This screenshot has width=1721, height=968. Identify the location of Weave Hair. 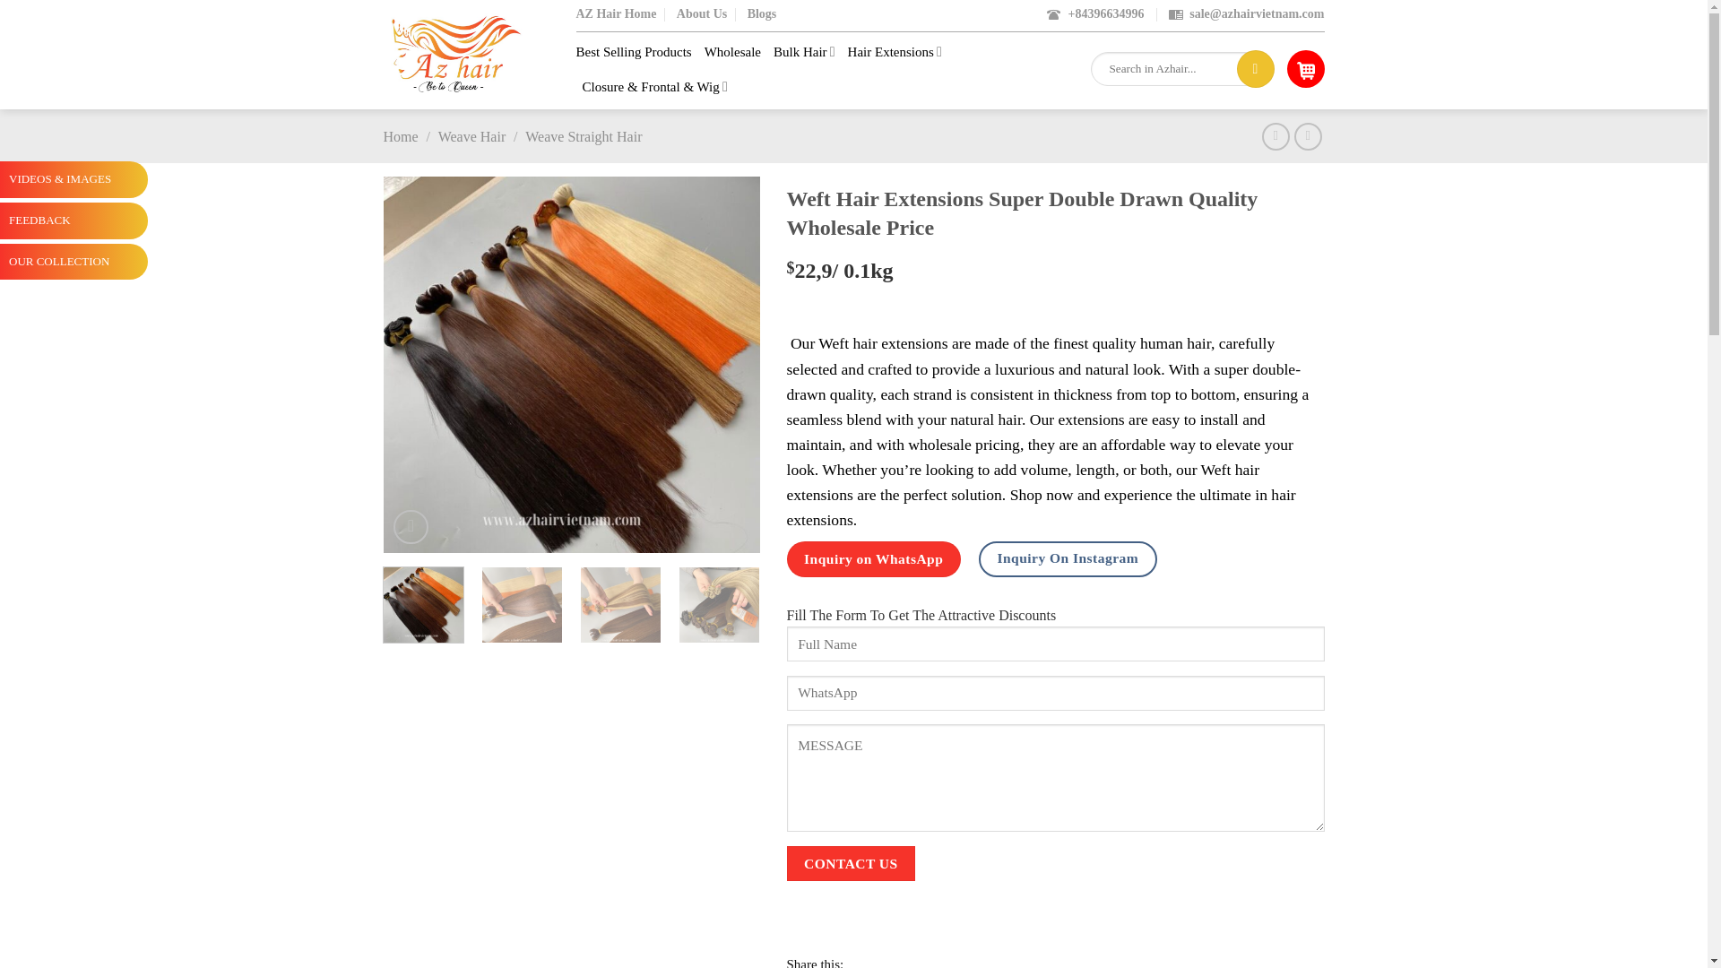
(471, 136).